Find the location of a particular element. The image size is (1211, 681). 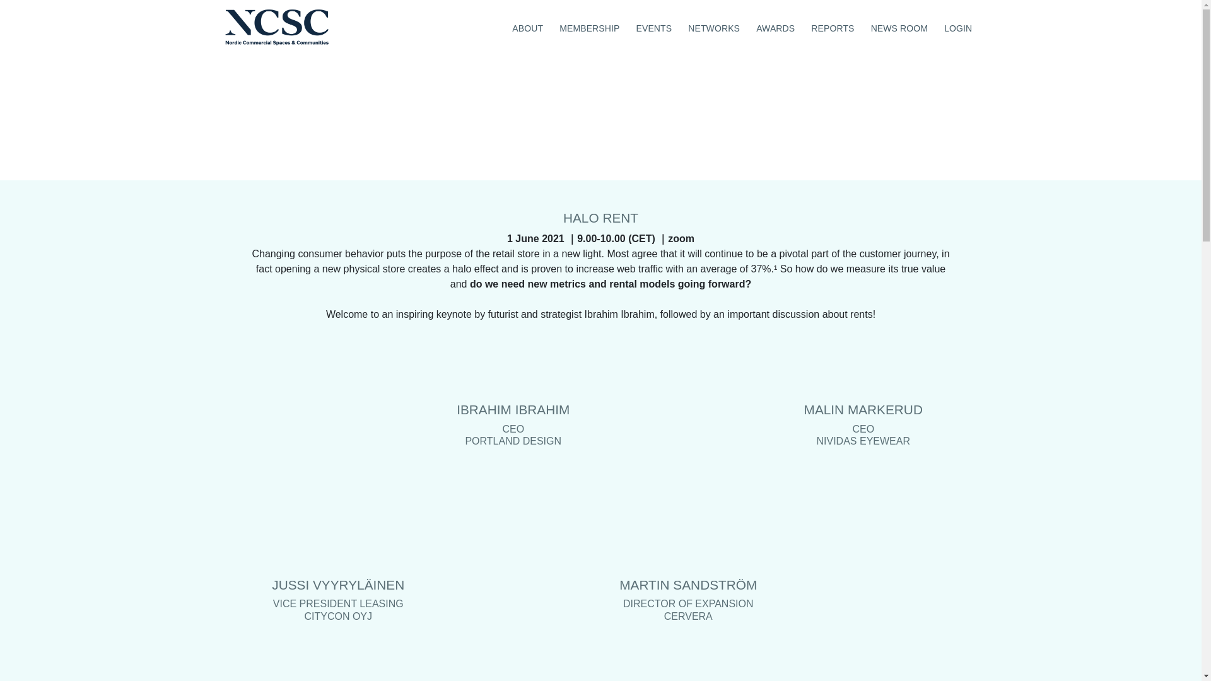

MEMBERSHIP is located at coordinates (589, 26).